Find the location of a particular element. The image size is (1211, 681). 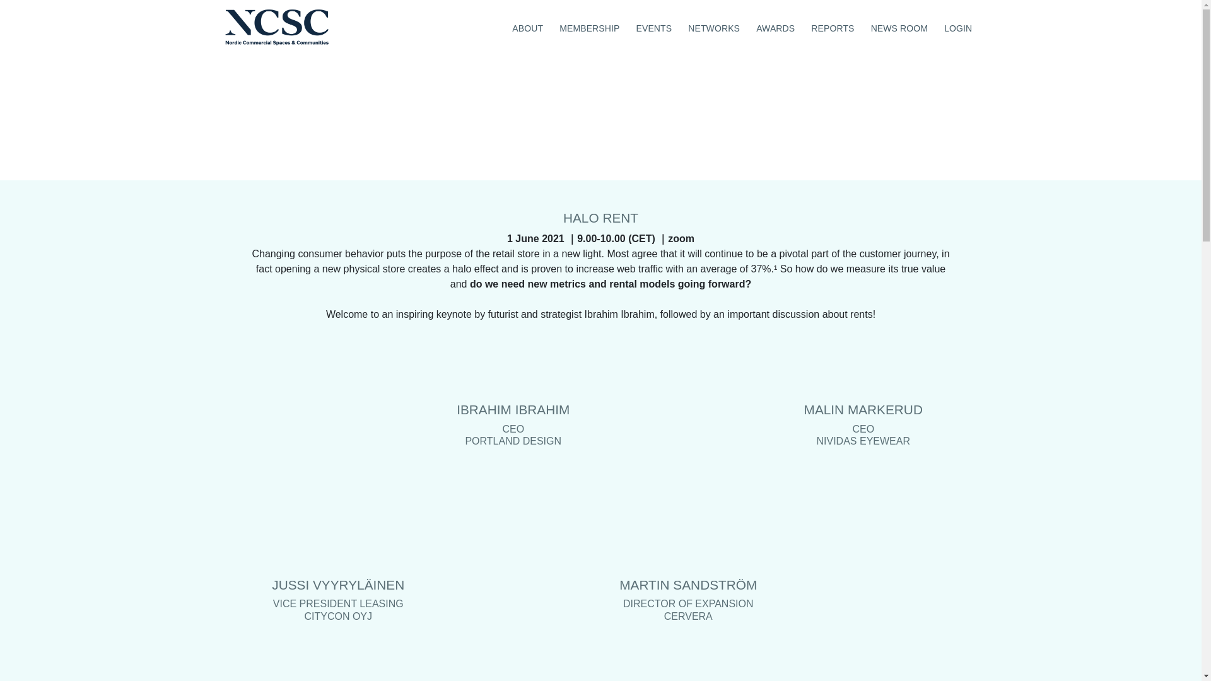

MEMBERSHIP is located at coordinates (589, 26).